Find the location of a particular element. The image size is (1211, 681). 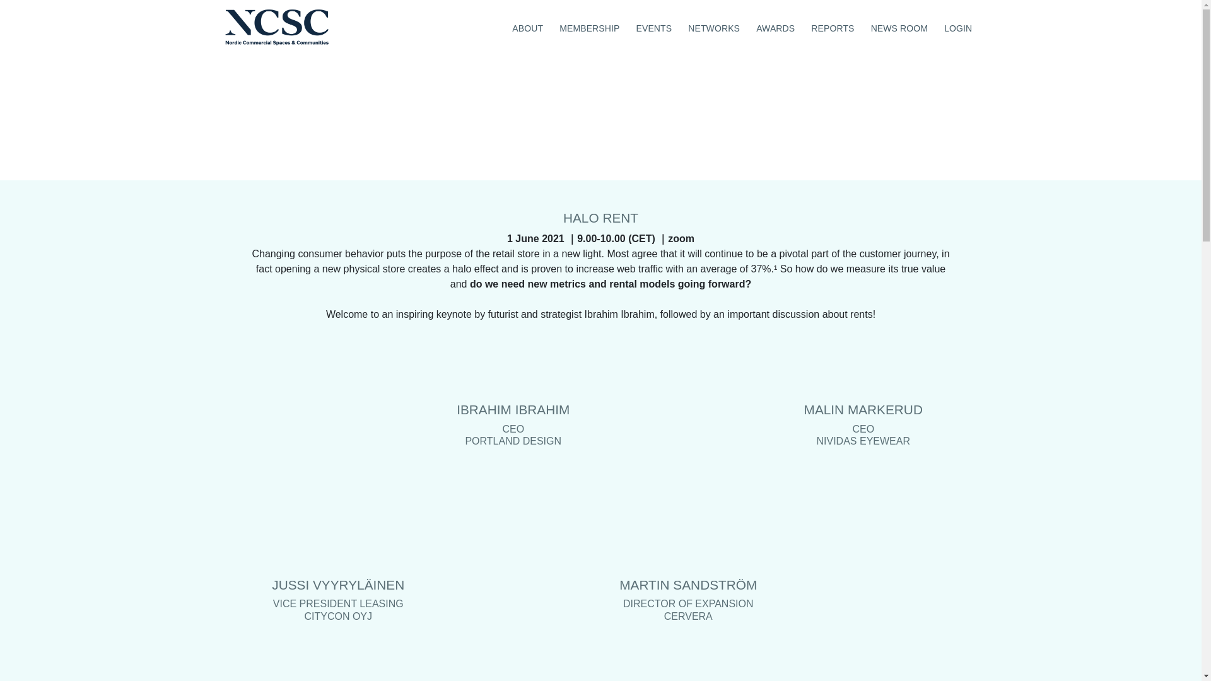

MEMBERSHIP is located at coordinates (589, 26).